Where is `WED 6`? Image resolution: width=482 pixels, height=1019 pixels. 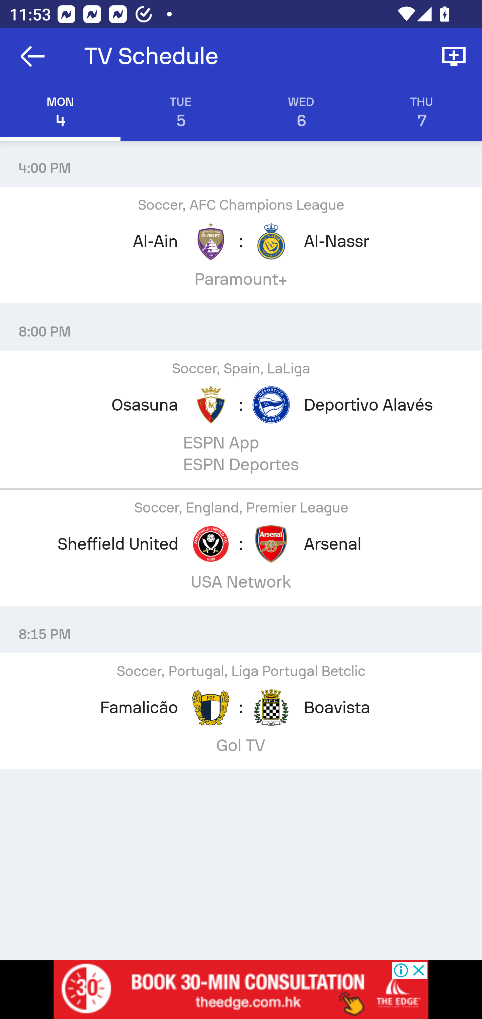 WED 6 is located at coordinates (301, 113).